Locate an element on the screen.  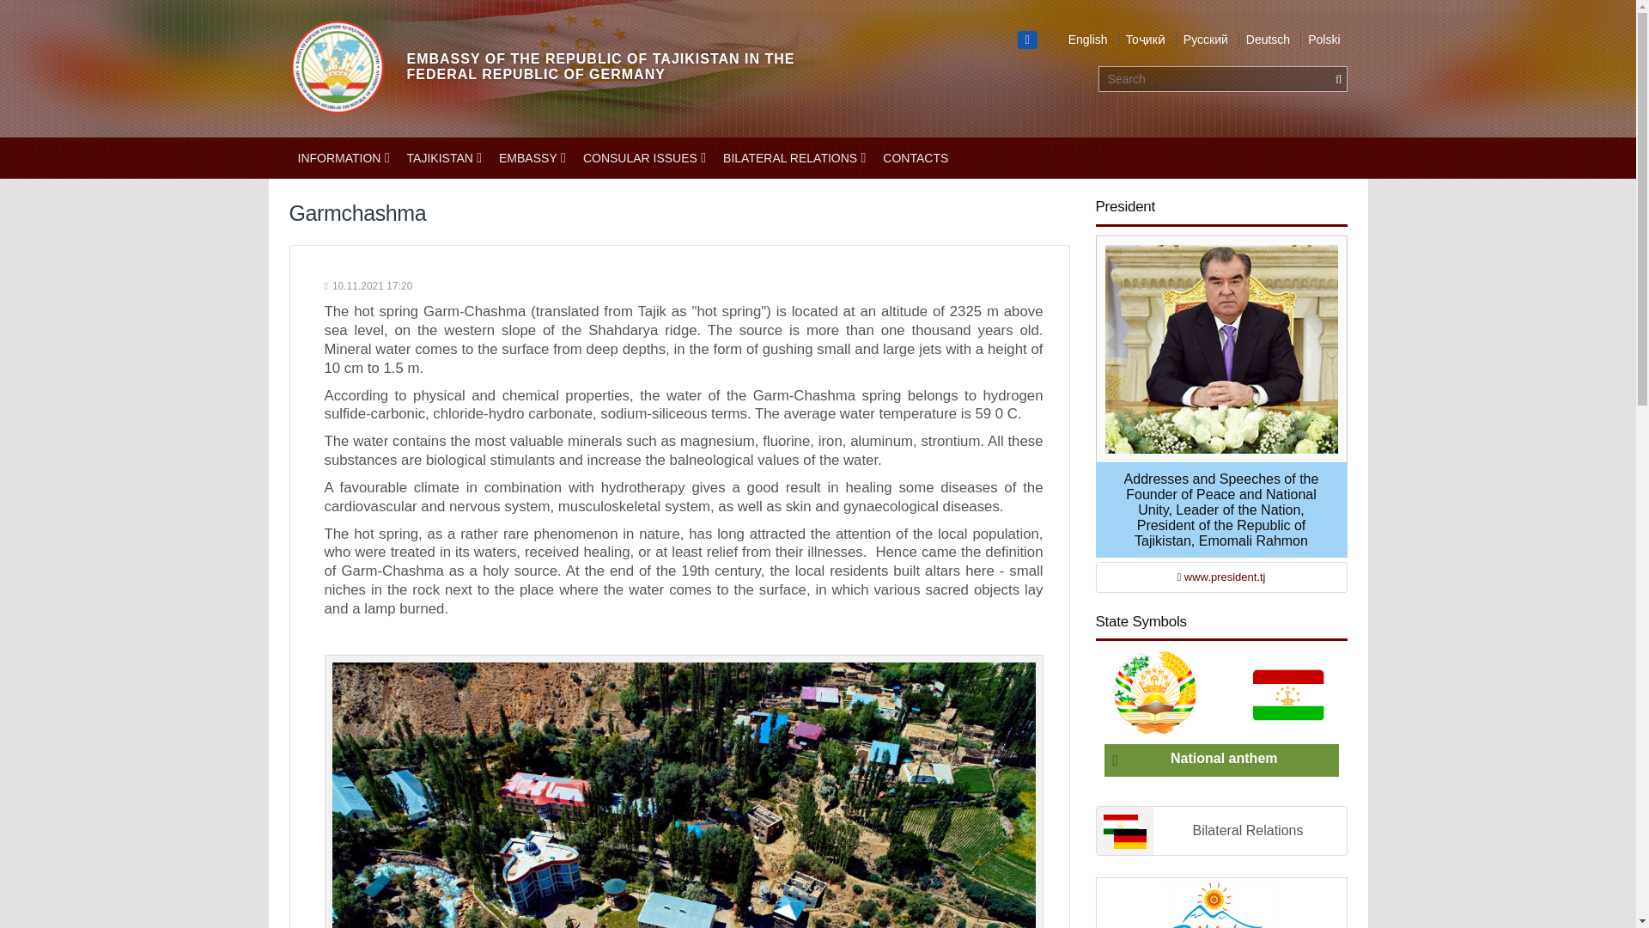
Polski is located at coordinates (1322, 40).